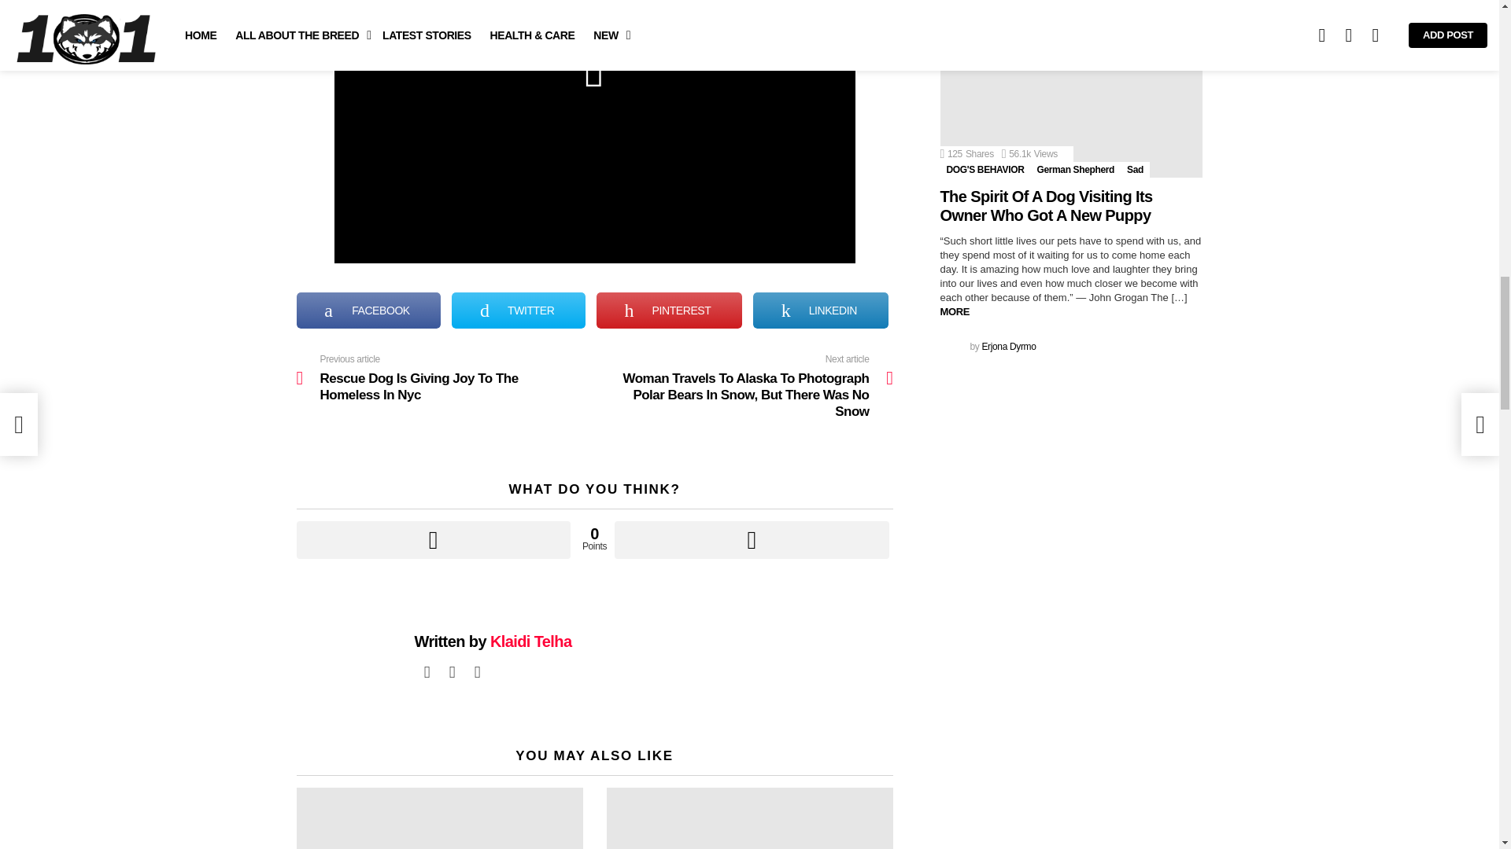 This screenshot has width=1511, height=849. What do you see at coordinates (669, 310) in the screenshot?
I see `Share on Pinterest` at bounding box center [669, 310].